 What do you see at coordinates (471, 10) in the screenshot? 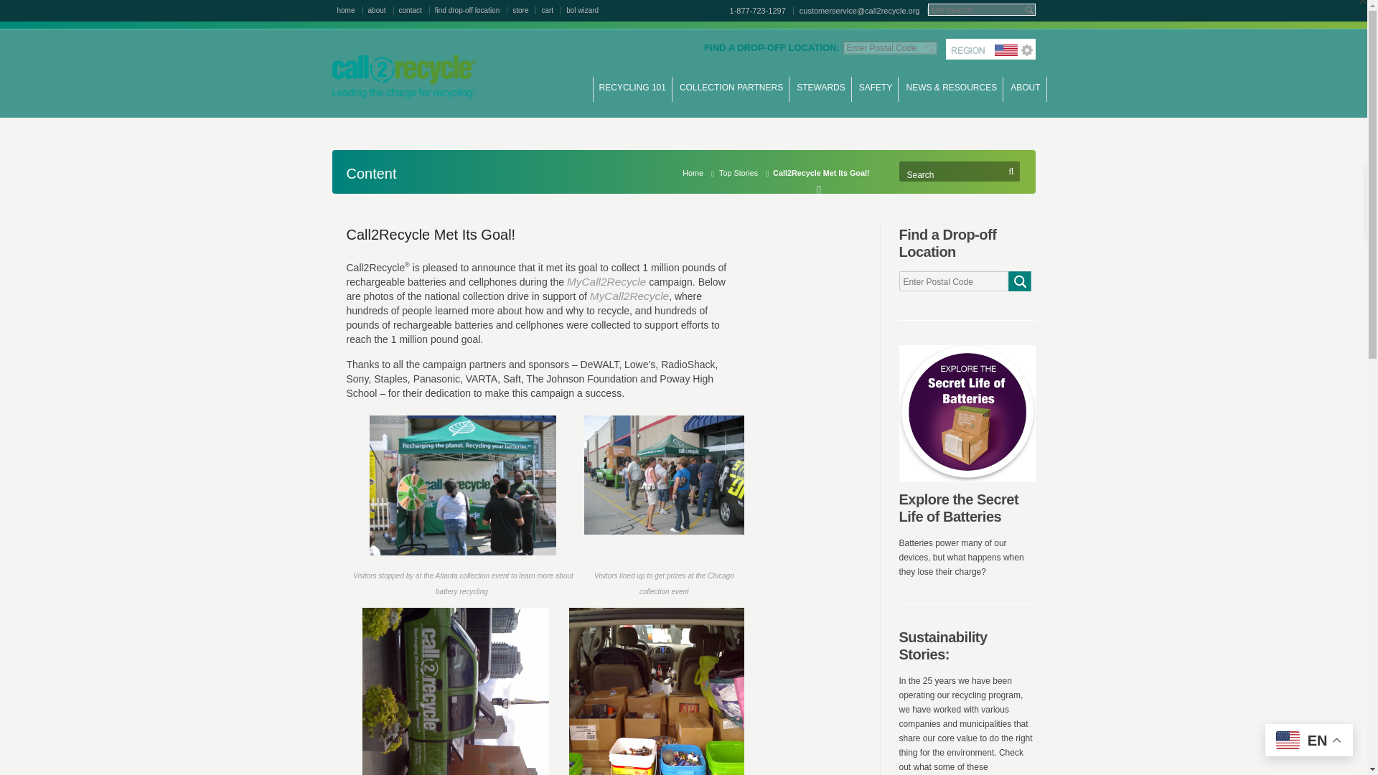
I see `find drop-off location` at bounding box center [471, 10].